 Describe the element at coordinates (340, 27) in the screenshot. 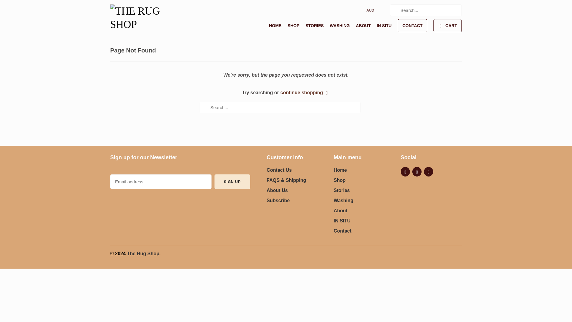

I see `WASHING` at that location.